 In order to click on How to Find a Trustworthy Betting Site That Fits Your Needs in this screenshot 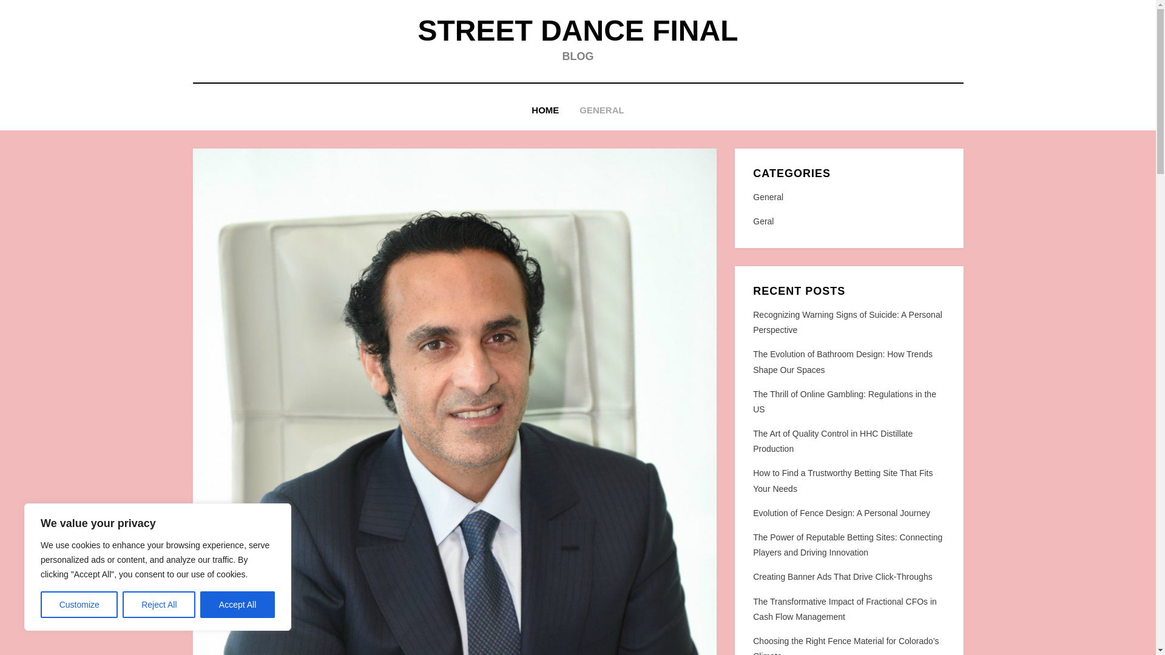, I will do `click(842, 480)`.